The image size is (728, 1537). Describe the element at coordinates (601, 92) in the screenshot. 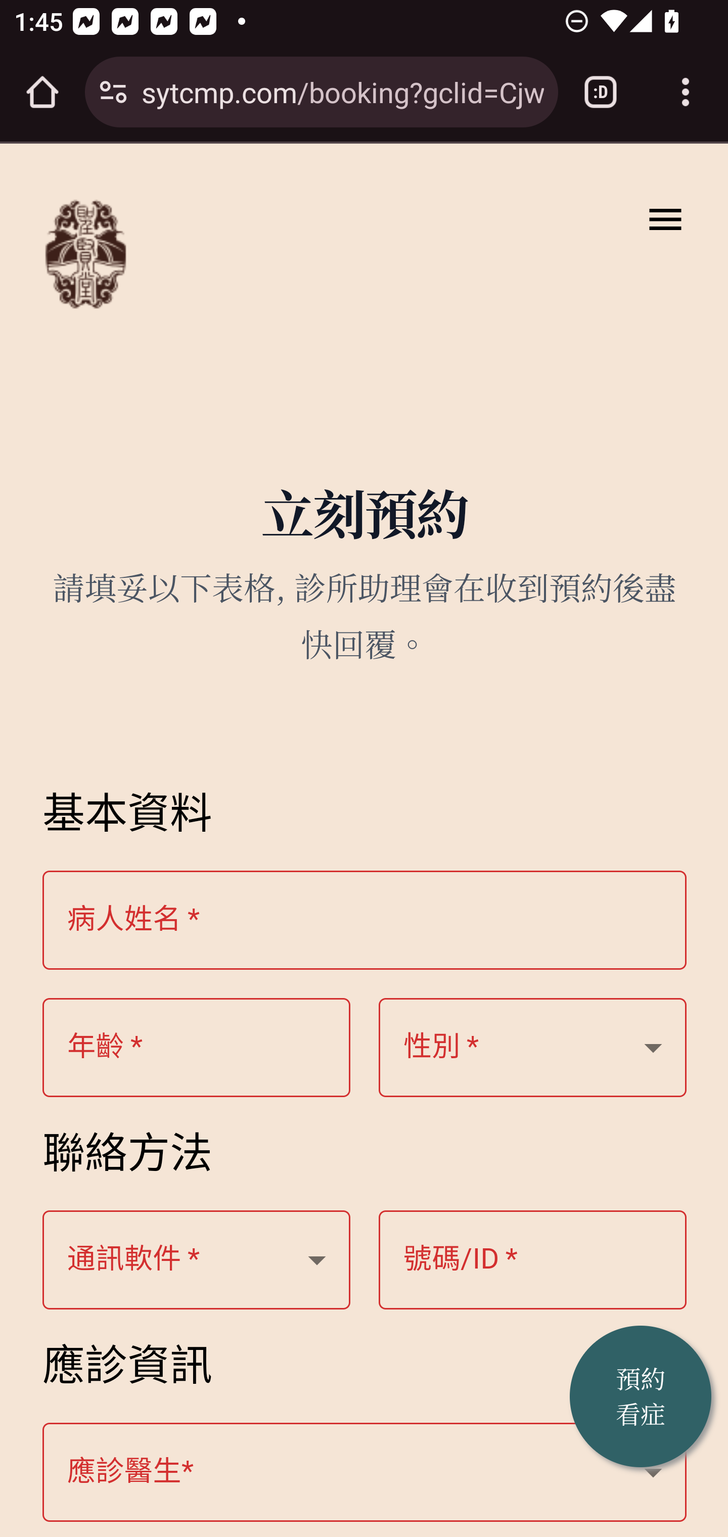

I see `Switch or close tabs` at that location.